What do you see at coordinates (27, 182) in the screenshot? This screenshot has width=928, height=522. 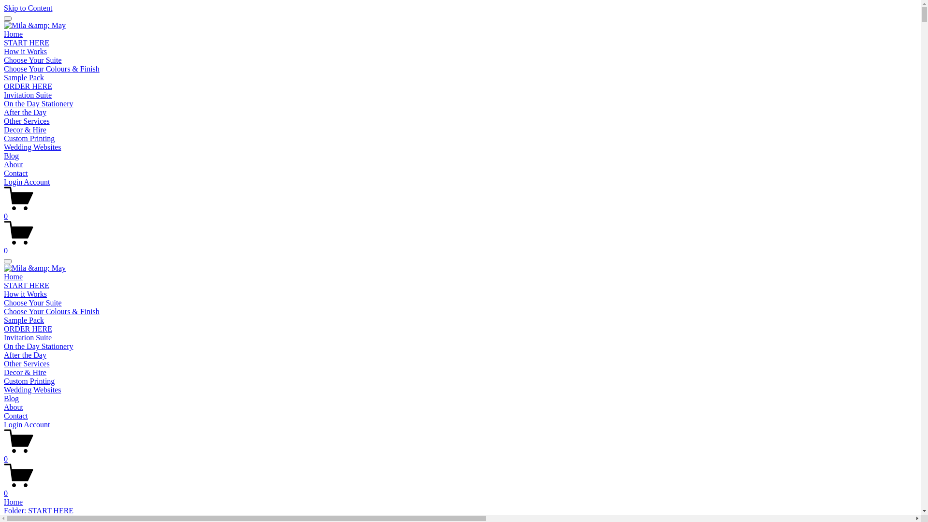 I see `Login Account` at bounding box center [27, 182].